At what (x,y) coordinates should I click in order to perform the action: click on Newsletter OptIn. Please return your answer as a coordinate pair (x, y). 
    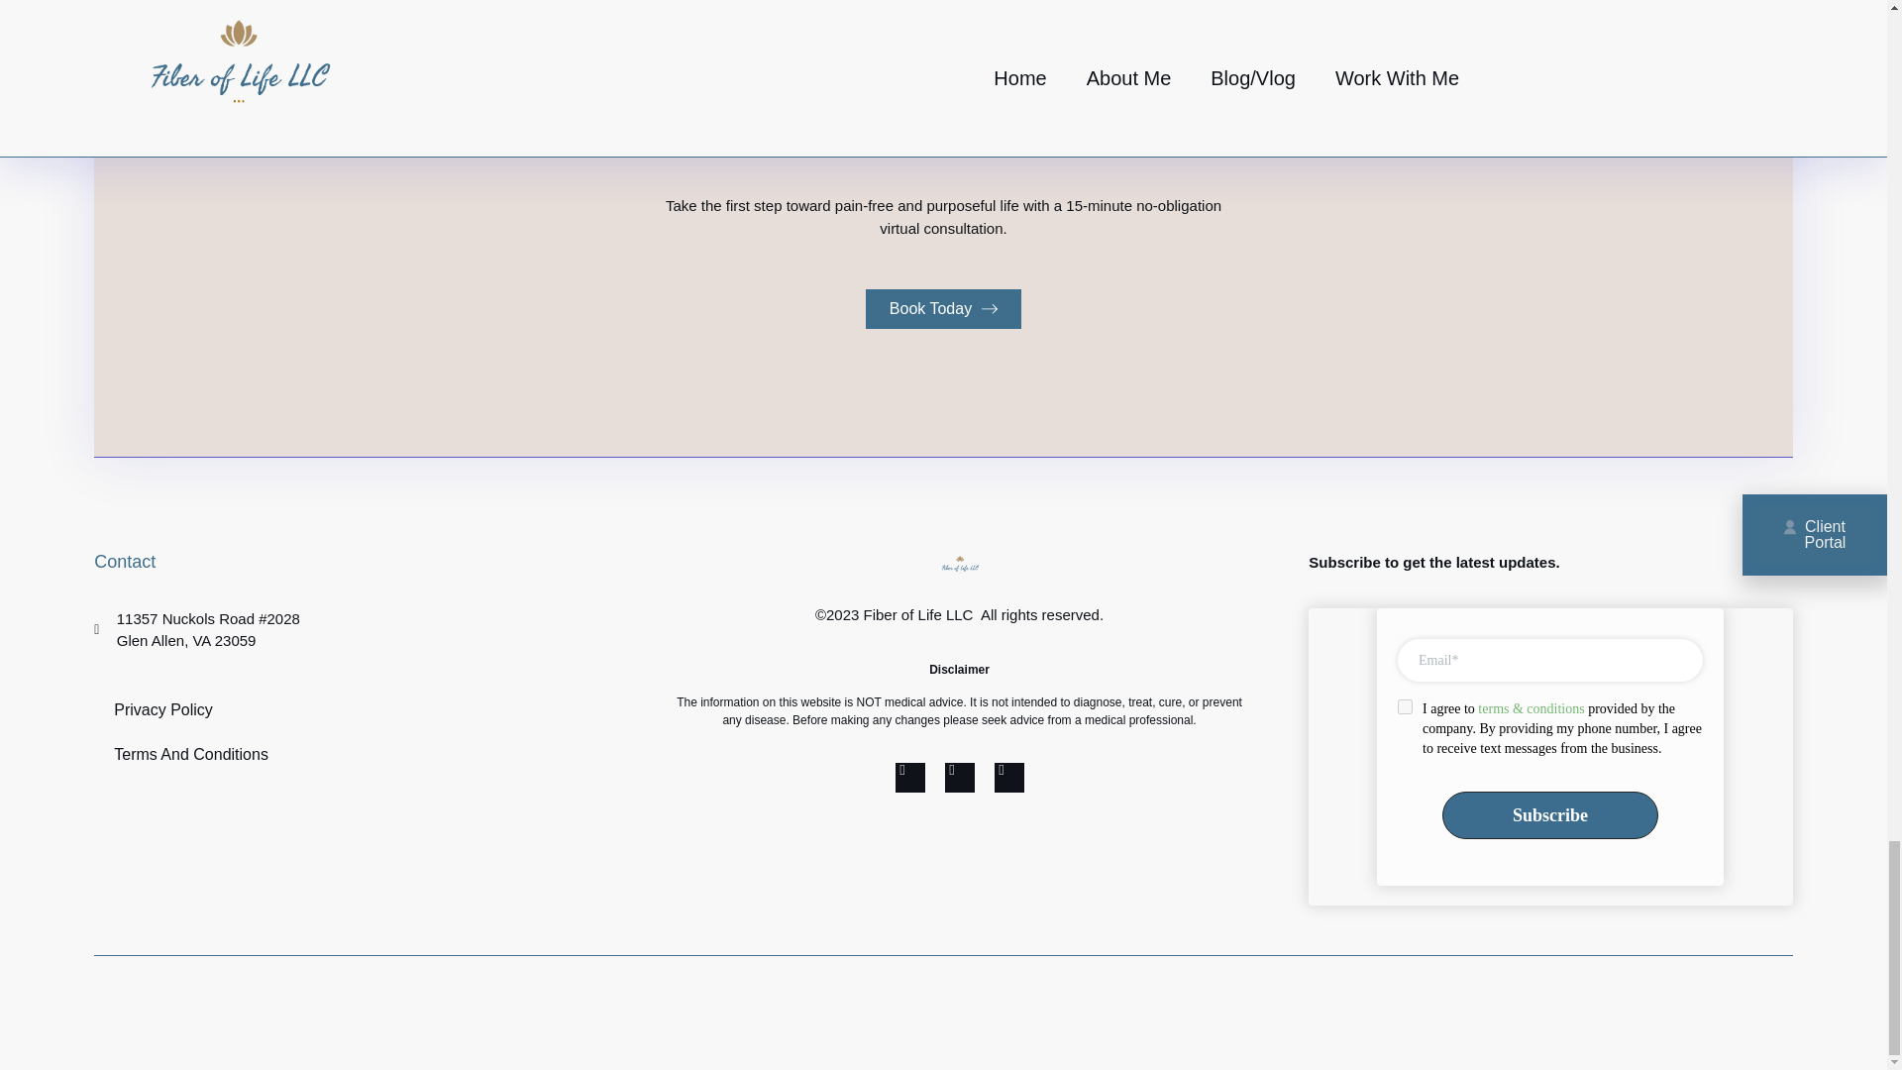
    Looking at the image, I should click on (943, 308).